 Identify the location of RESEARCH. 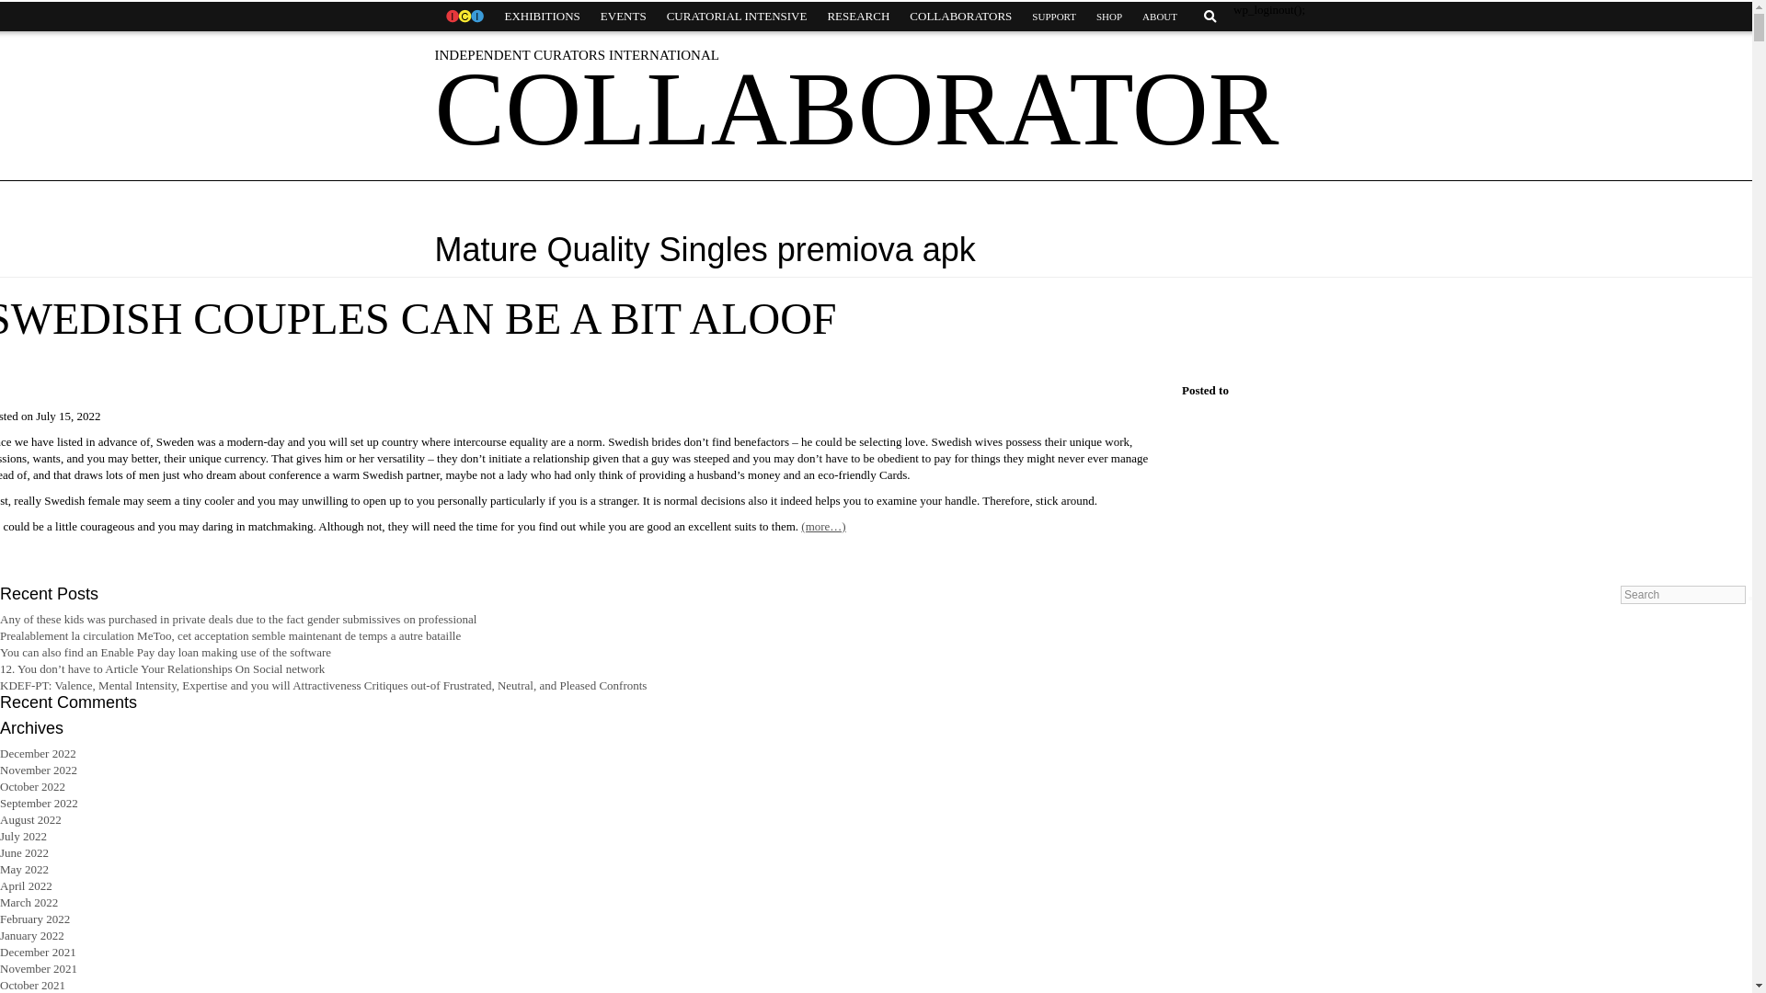
(857, 17).